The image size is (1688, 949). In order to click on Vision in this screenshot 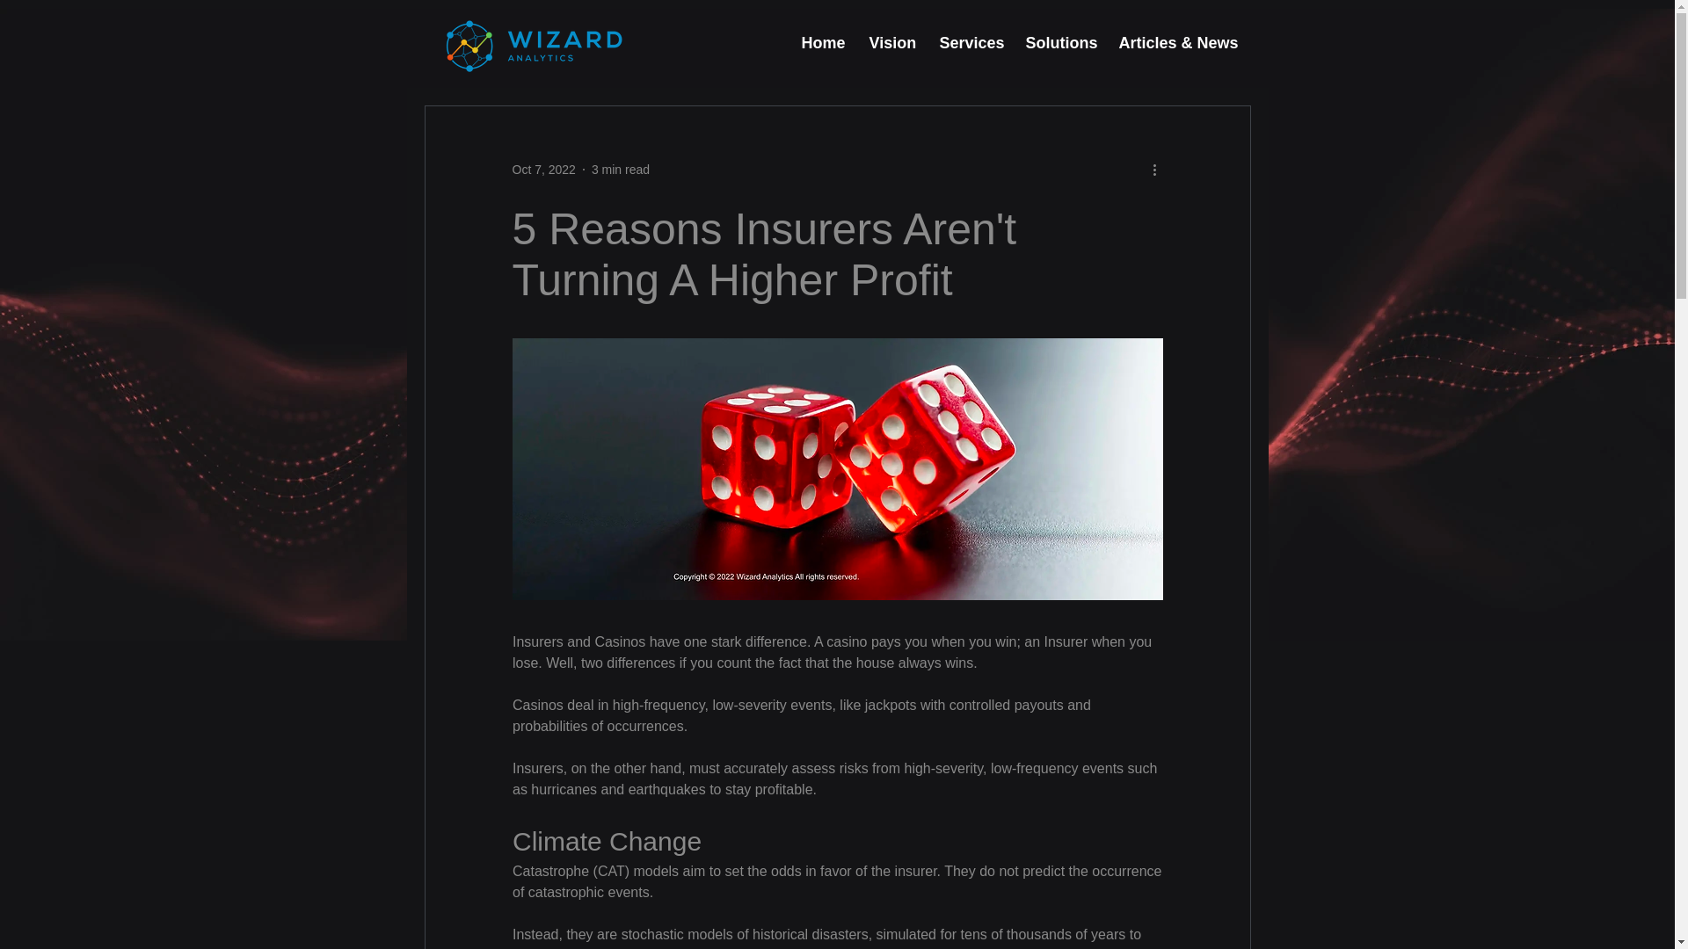, I will do `click(891, 44)`.